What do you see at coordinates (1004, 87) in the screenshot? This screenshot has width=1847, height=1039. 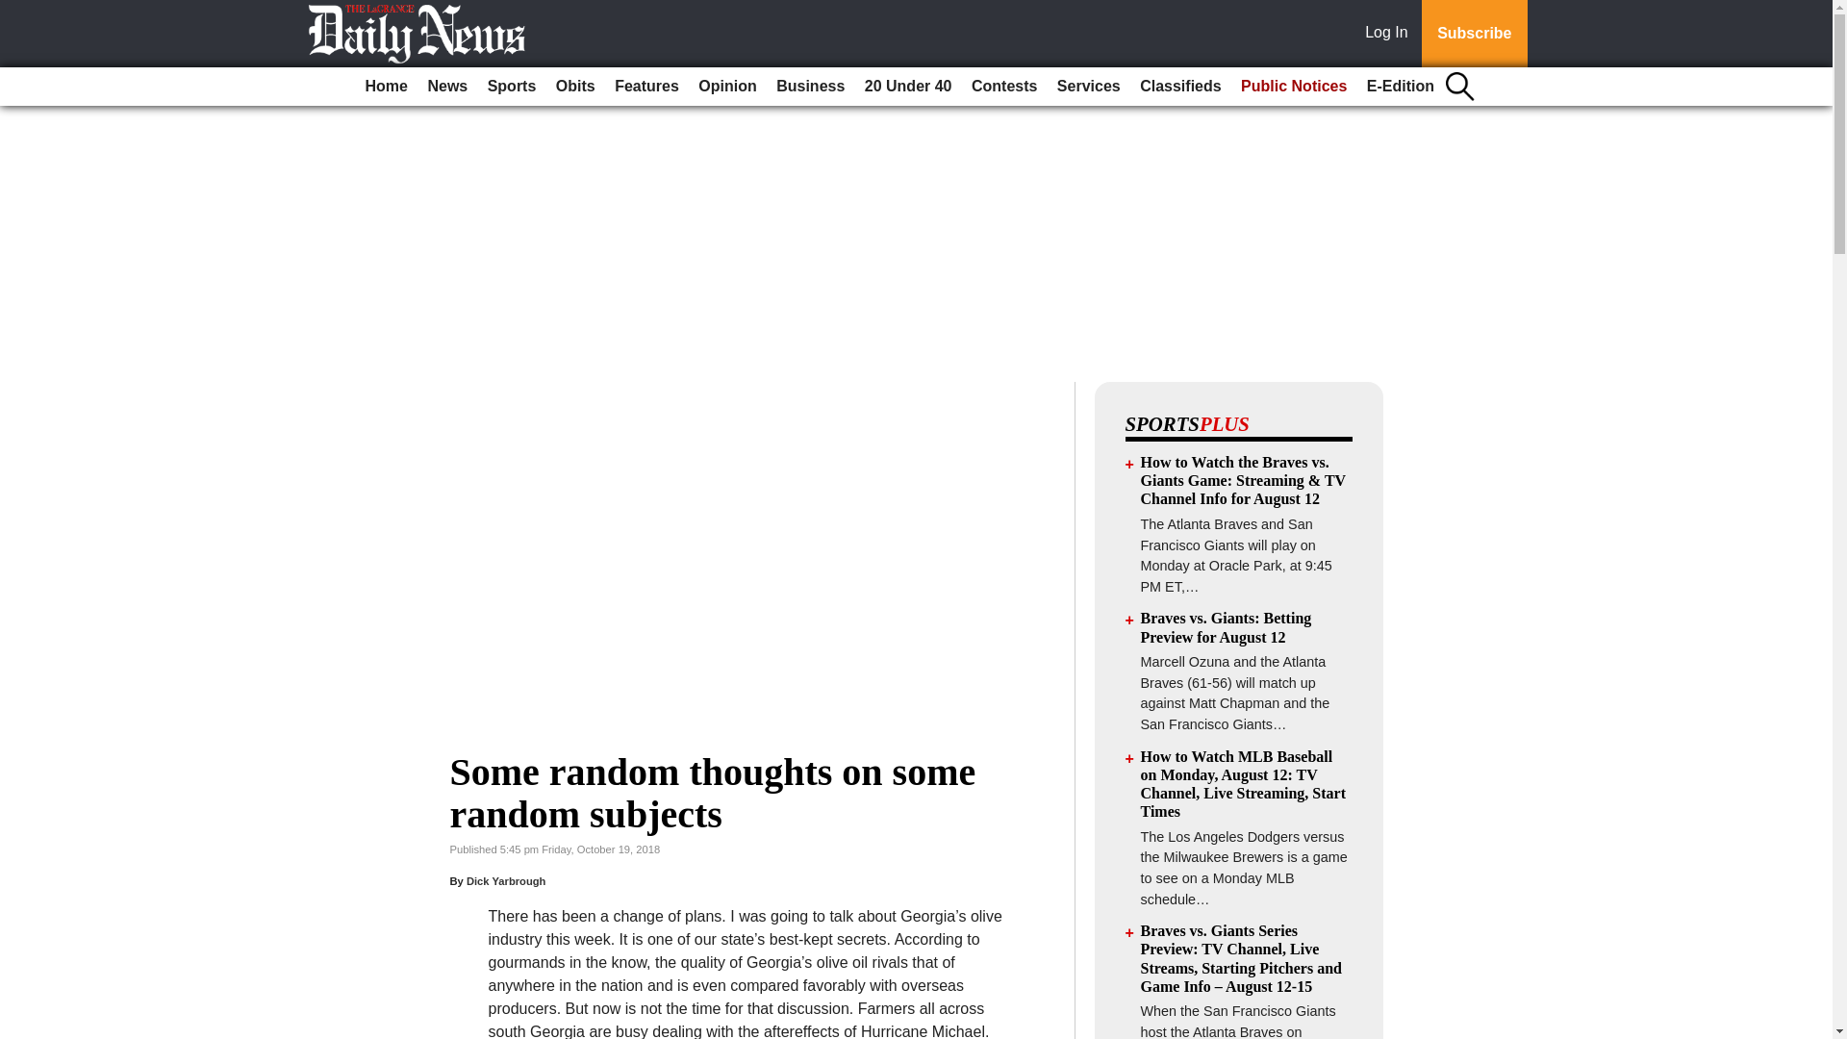 I see `Contests` at bounding box center [1004, 87].